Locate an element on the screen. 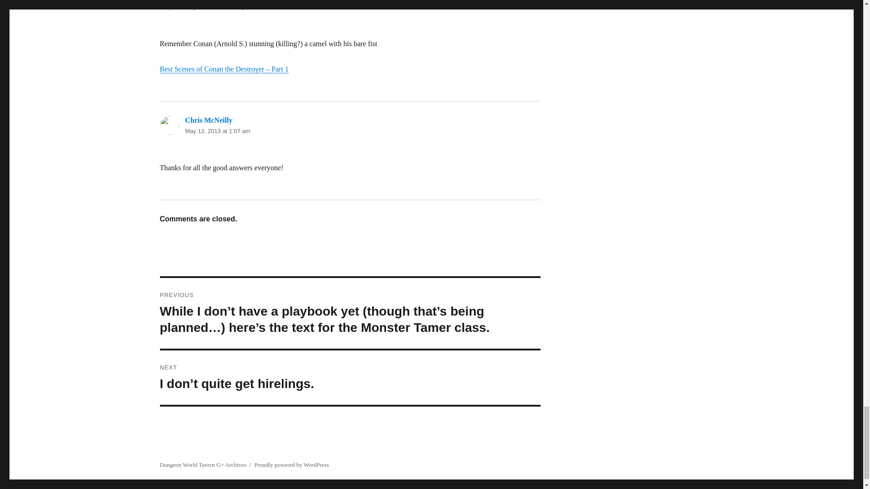 The height and width of the screenshot is (489, 870). May 12, 2013 at 1:07 am is located at coordinates (217, 131).